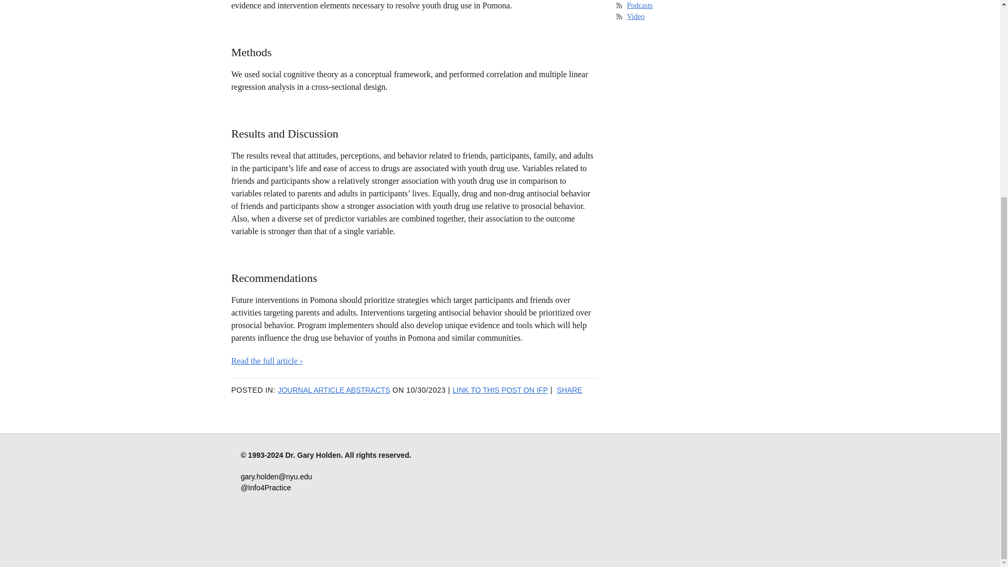 The height and width of the screenshot is (567, 1008). Describe the element at coordinates (500, 390) in the screenshot. I see `LINK TO THIS POST ON IFP` at that location.